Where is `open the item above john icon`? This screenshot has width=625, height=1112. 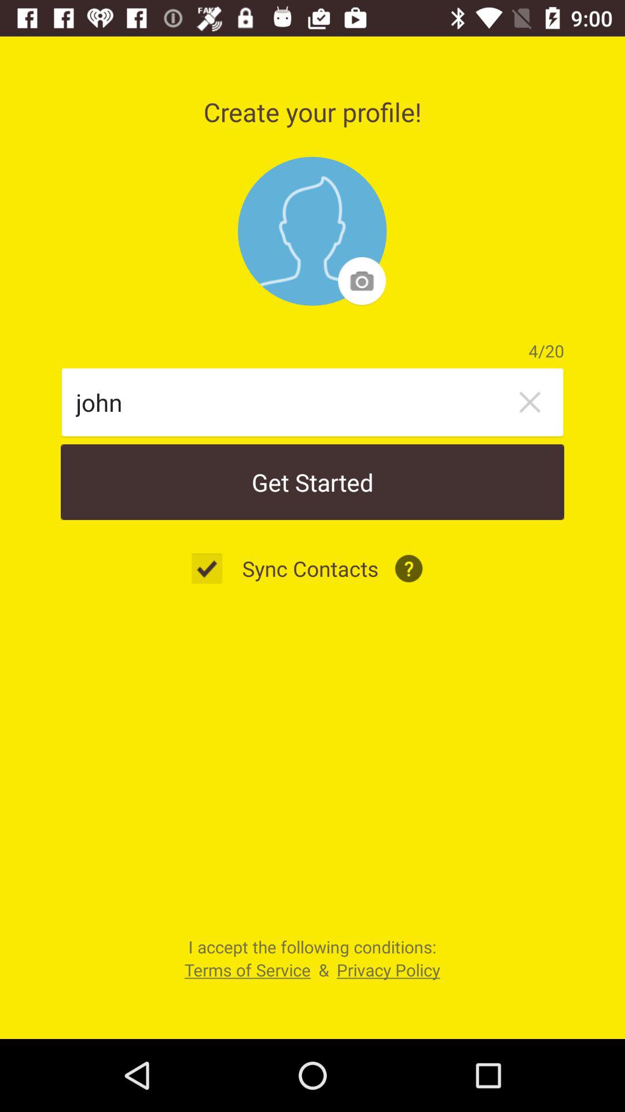
open the item above john icon is located at coordinates (312, 231).